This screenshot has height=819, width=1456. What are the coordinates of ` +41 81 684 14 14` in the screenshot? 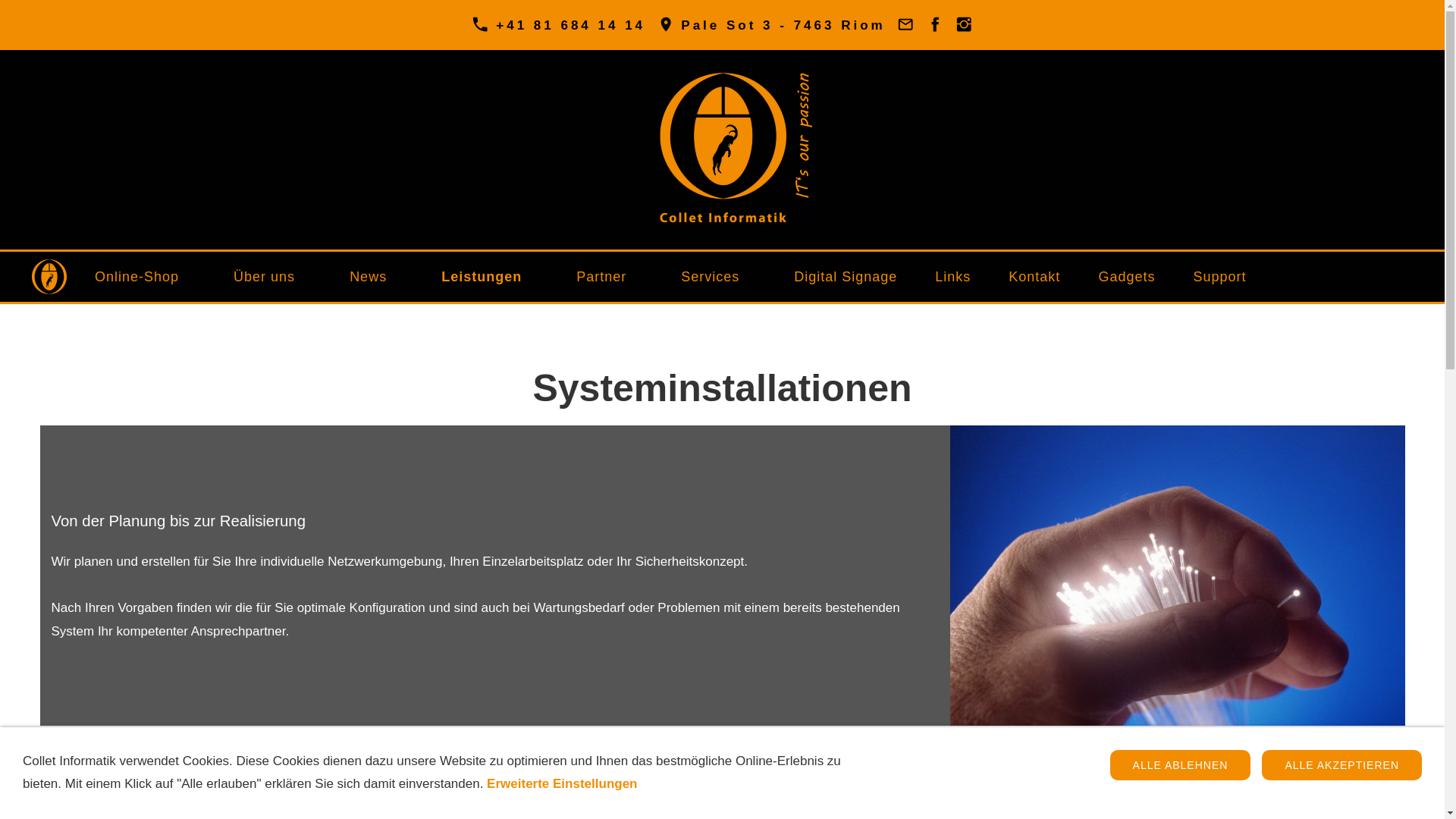 It's located at (558, 25).